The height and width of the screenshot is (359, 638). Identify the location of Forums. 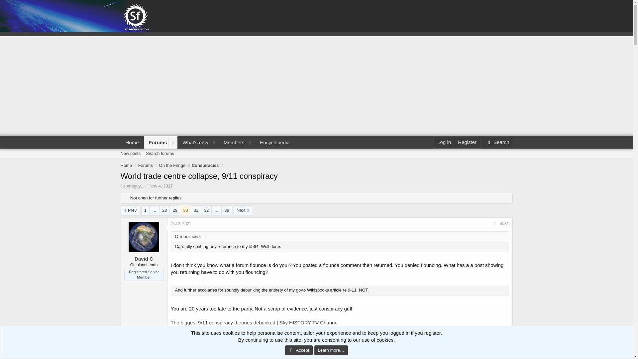
(130, 210).